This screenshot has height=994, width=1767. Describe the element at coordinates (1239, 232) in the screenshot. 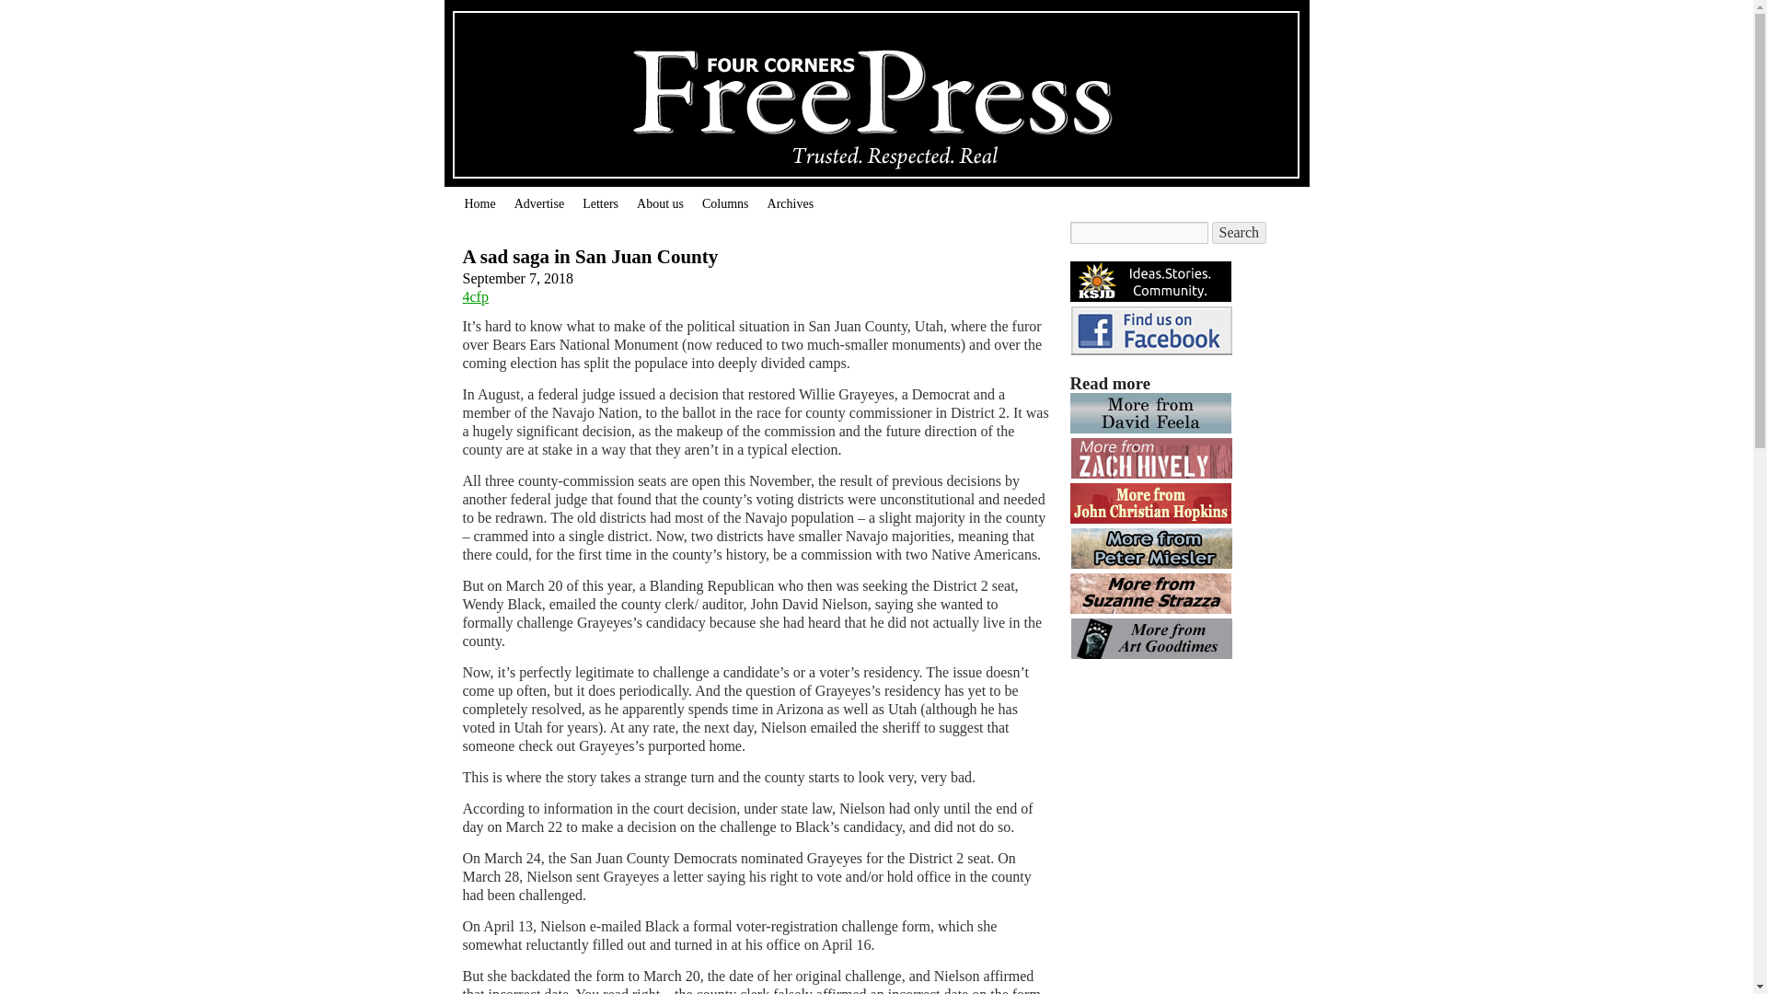

I see `Search` at that location.